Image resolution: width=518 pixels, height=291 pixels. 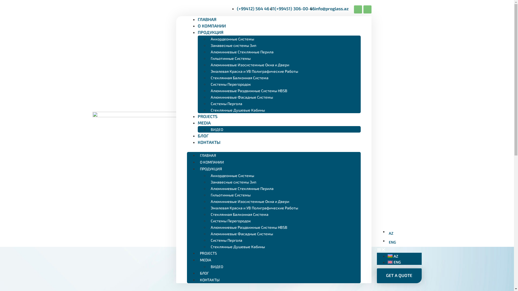 I want to click on MEDIA, so click(x=204, y=123).